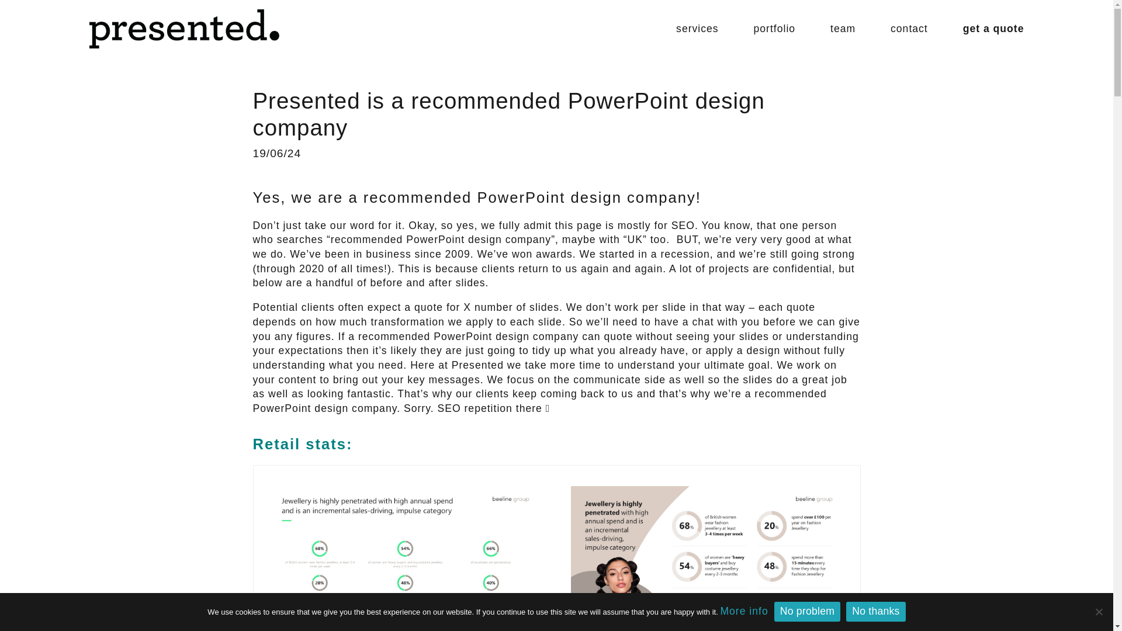 This screenshot has width=1122, height=631. Describe the element at coordinates (698, 28) in the screenshot. I see `services` at that location.